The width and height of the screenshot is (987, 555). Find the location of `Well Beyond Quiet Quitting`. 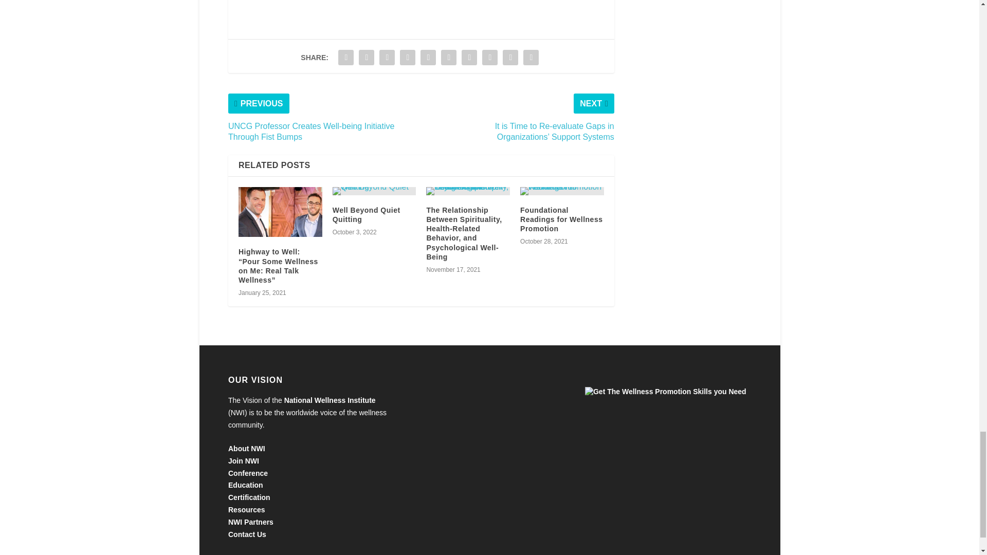

Well Beyond Quiet Quitting is located at coordinates (374, 191).